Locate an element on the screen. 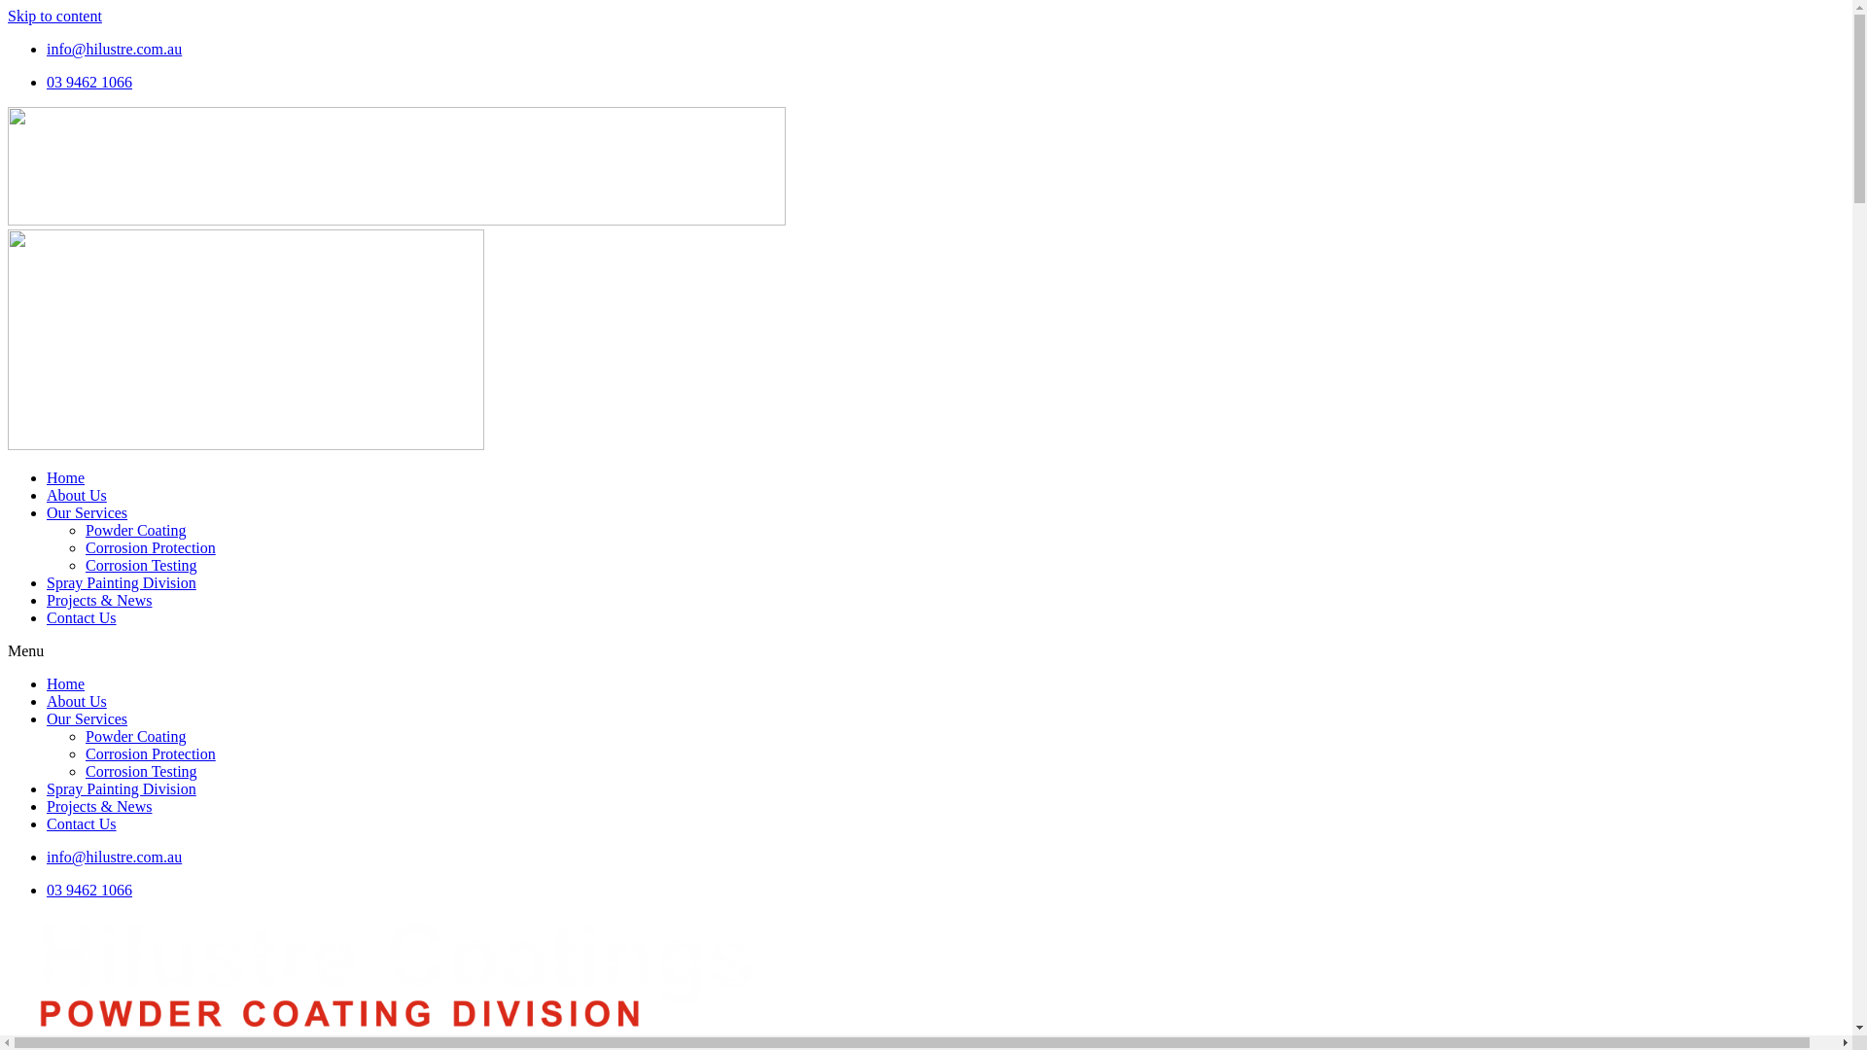 The image size is (1867, 1050). Home is located at coordinates (66, 478).